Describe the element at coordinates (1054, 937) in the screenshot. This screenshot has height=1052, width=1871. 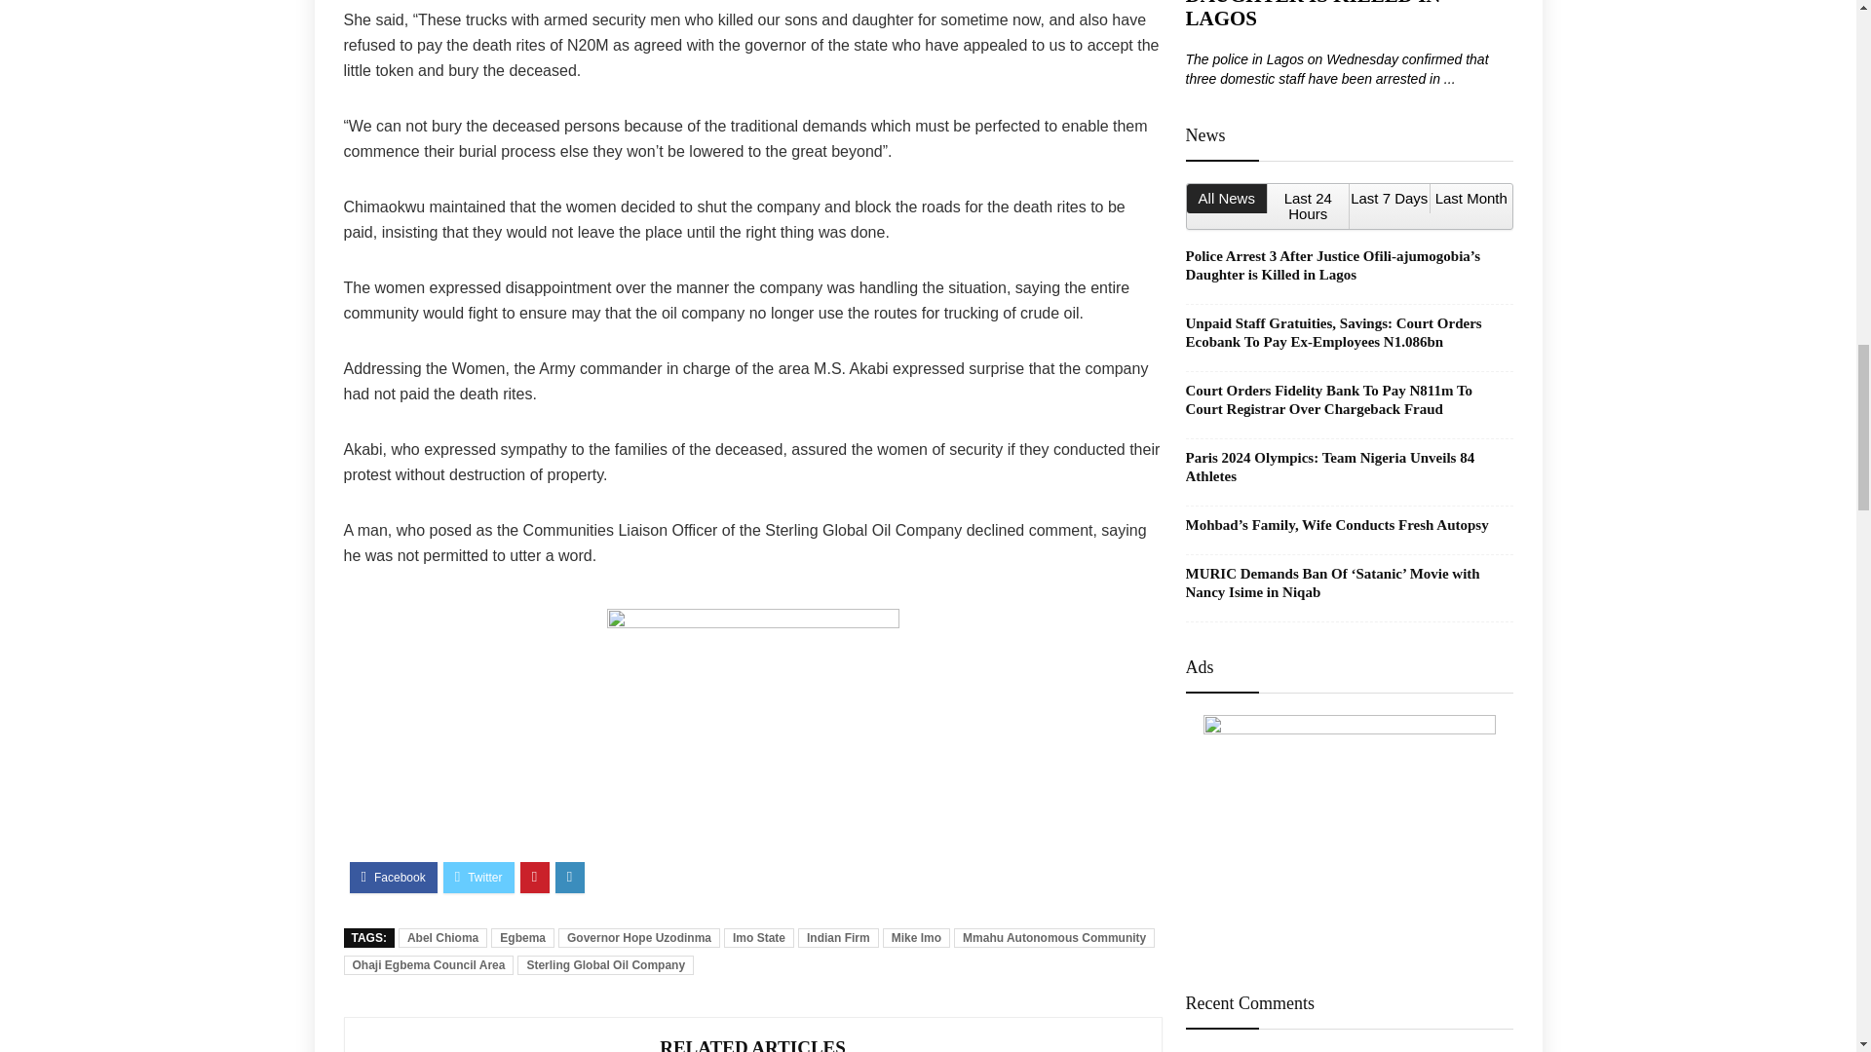
I see `Mmahu Autonomous Community` at that location.